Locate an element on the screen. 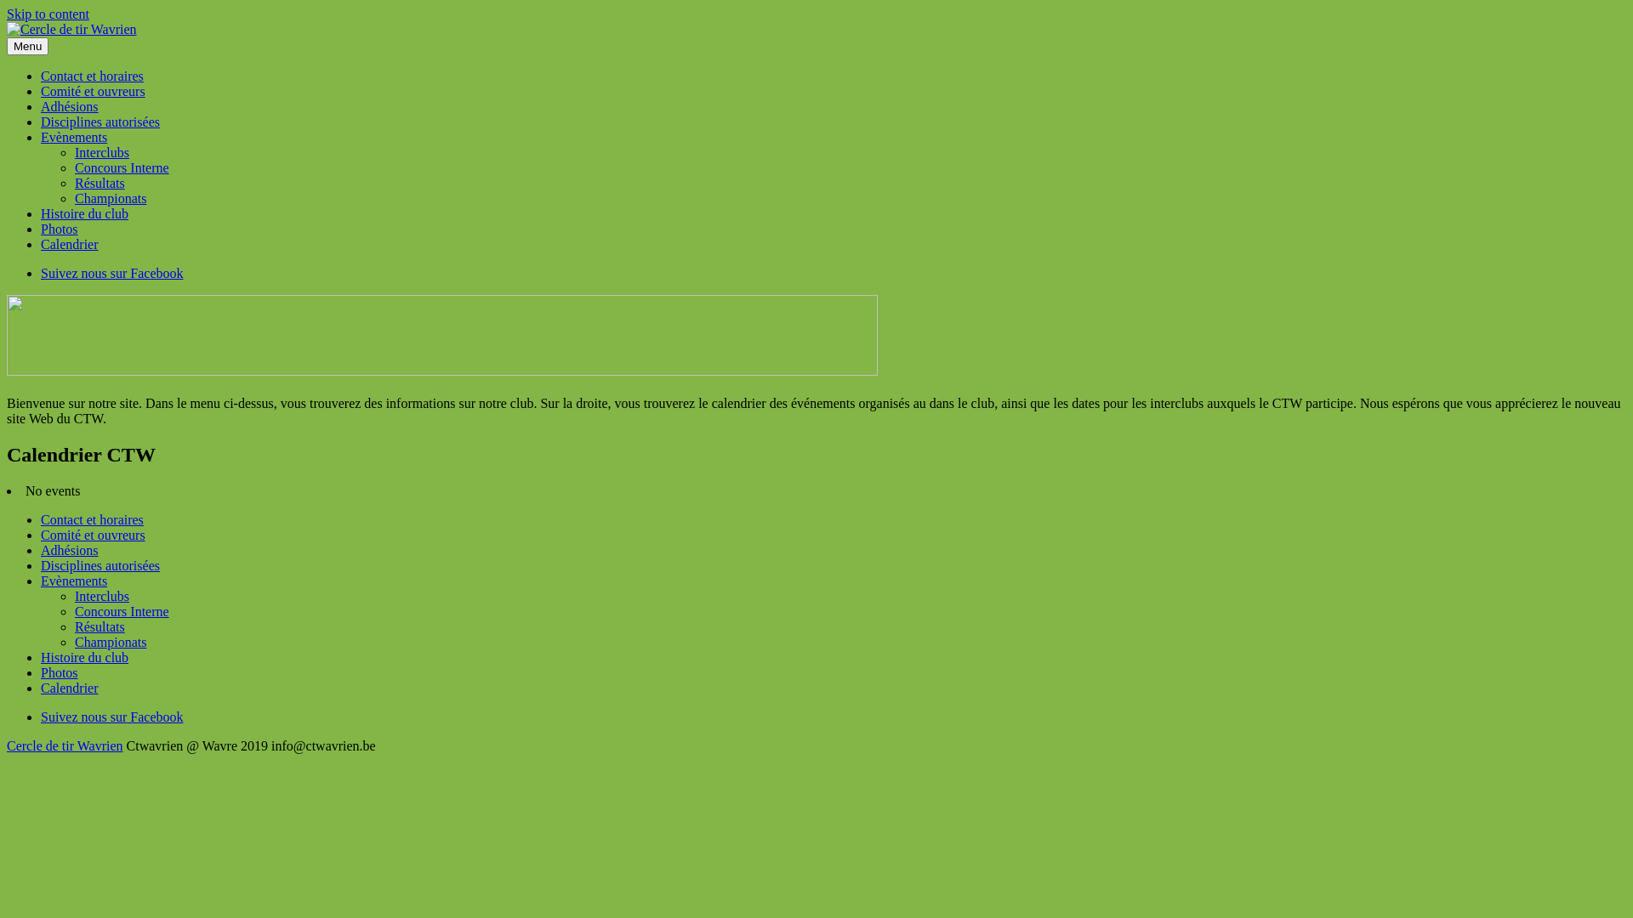 The width and height of the screenshot is (1633, 918). Photos is located at coordinates (60, 673).